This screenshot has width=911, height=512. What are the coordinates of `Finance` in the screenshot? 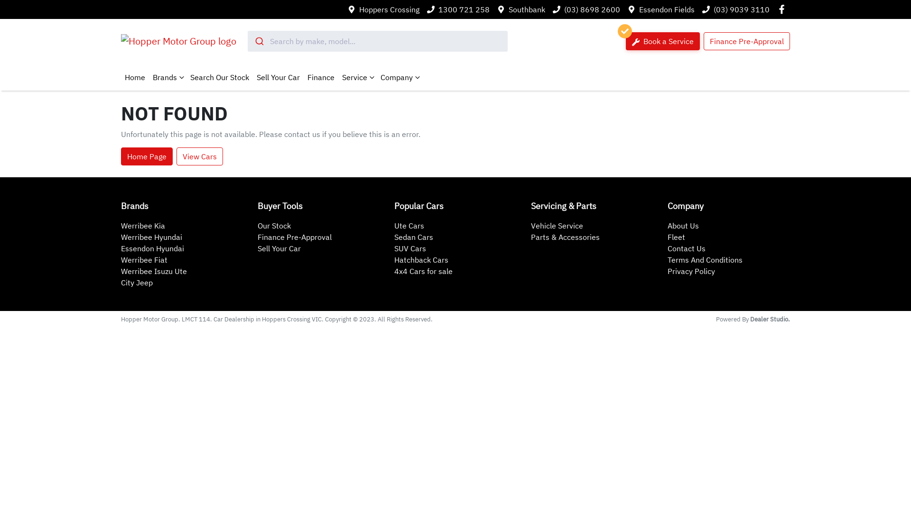 It's located at (321, 77).